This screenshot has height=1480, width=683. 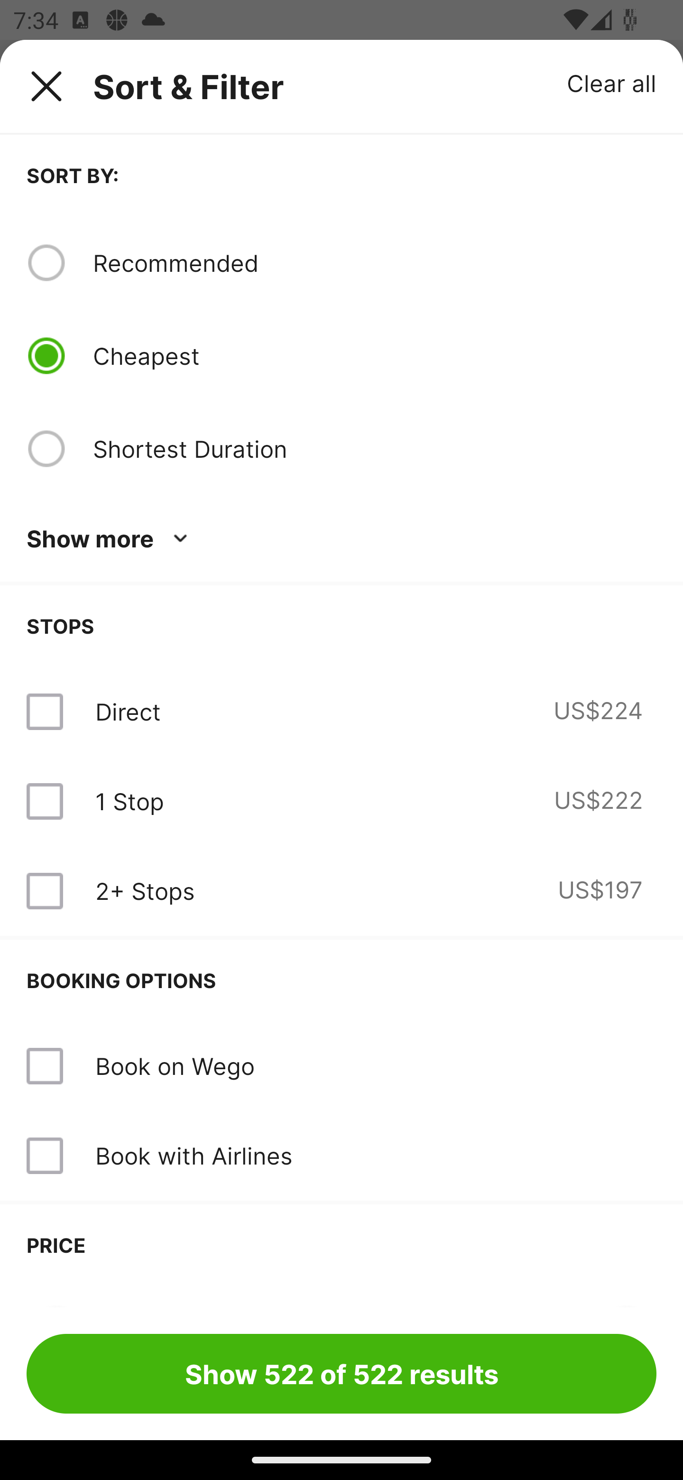 What do you see at coordinates (341, 1066) in the screenshot?
I see `Book on Wego` at bounding box center [341, 1066].